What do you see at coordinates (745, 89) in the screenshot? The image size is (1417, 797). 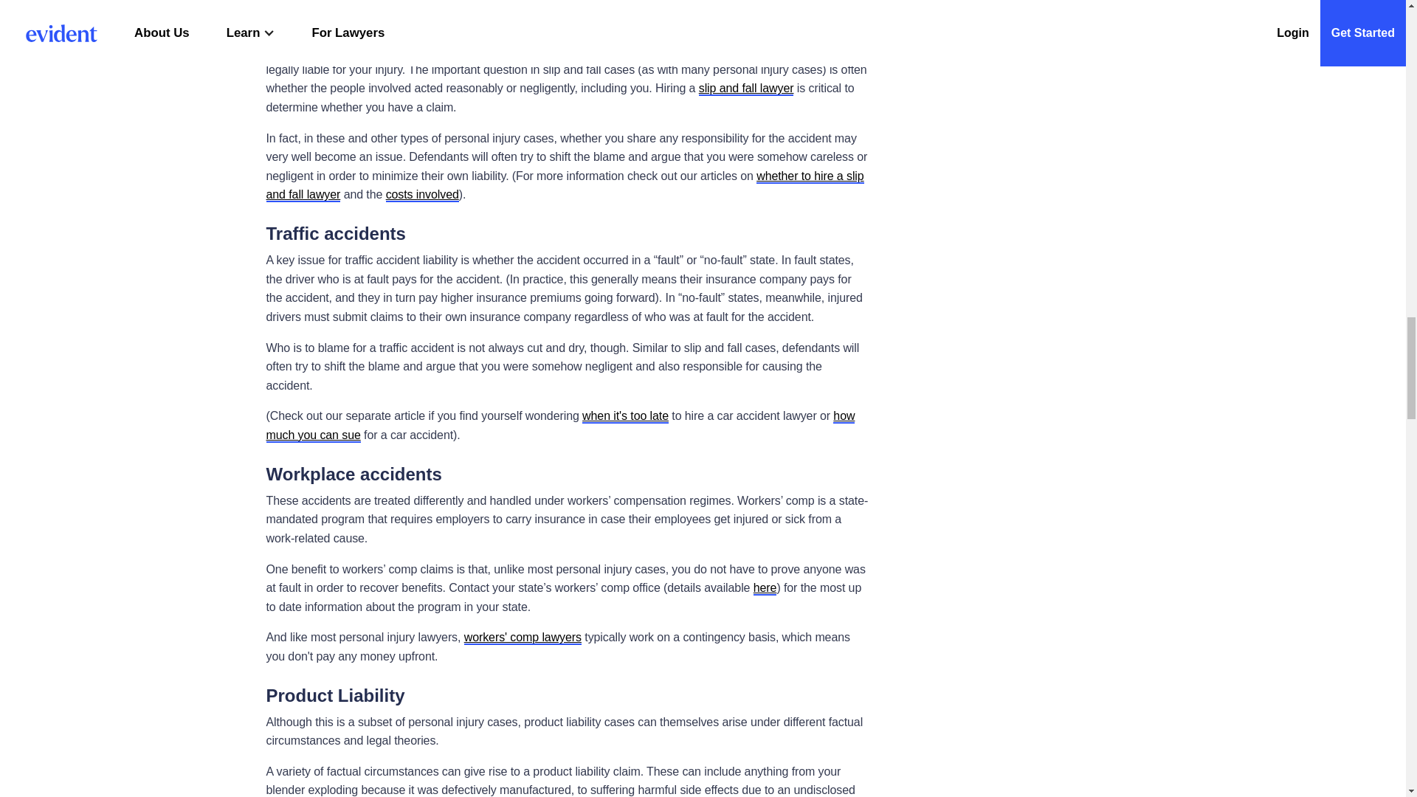 I see `slip and fall lawyer` at bounding box center [745, 89].